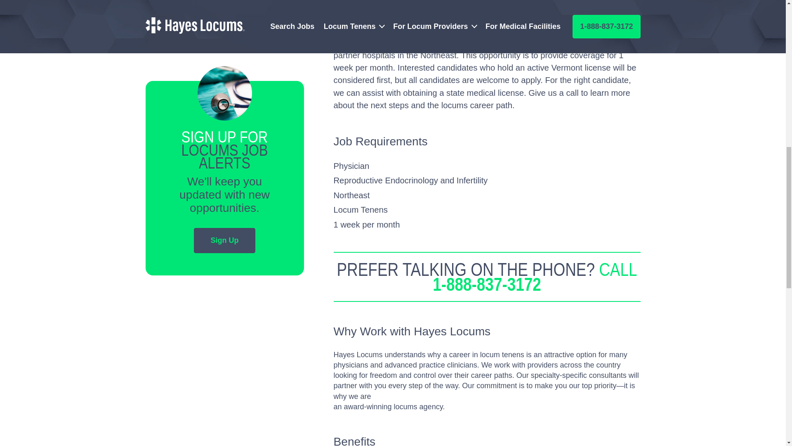 This screenshot has height=446, width=792. Describe the element at coordinates (487, 284) in the screenshot. I see `1-888-837-3172` at that location.